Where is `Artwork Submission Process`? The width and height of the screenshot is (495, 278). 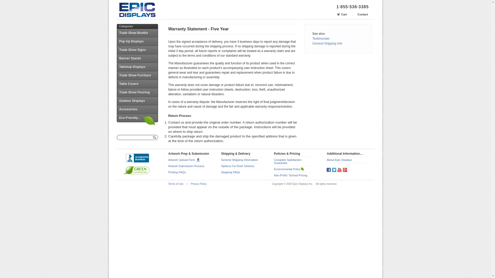 Artwork Submission Process is located at coordinates (186, 166).